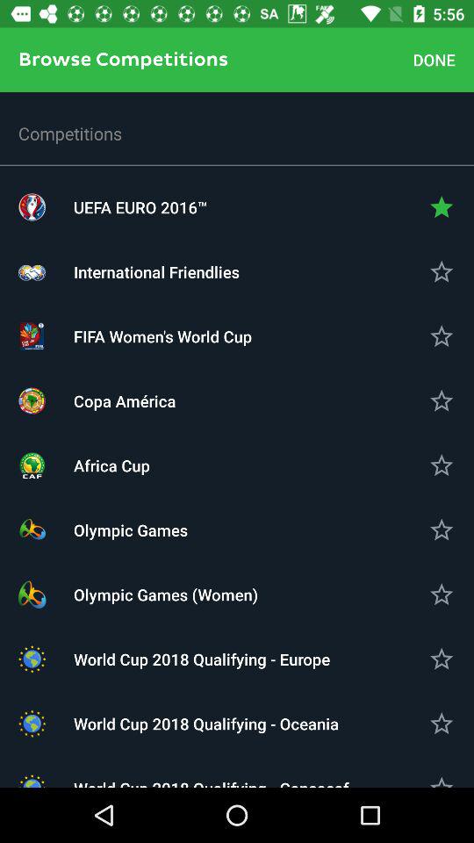  What do you see at coordinates (237, 465) in the screenshot?
I see `jump until africa cup item` at bounding box center [237, 465].